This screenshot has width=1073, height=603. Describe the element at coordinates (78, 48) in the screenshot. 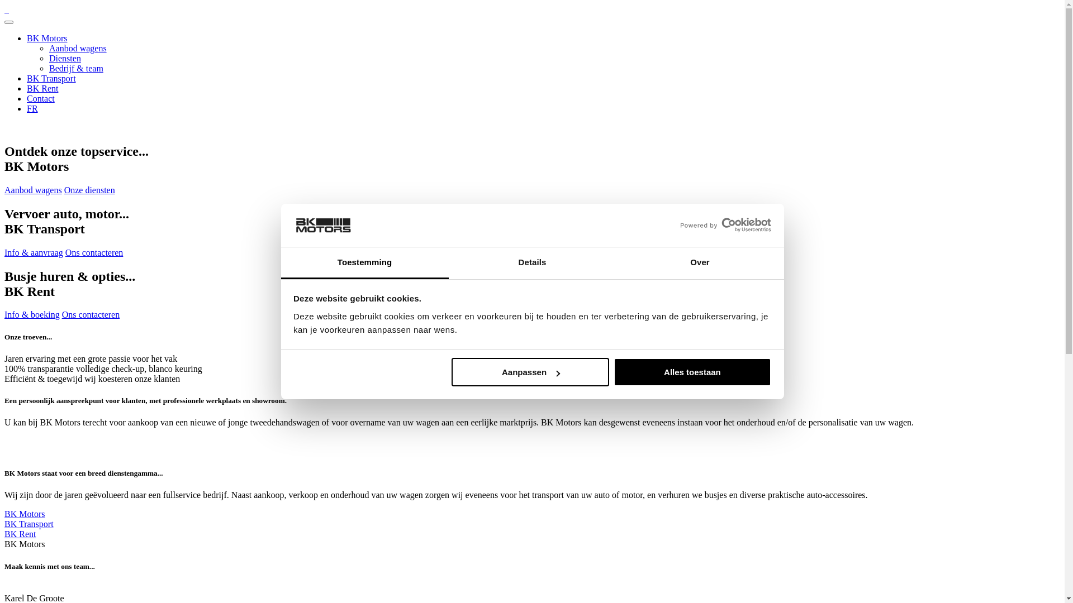

I see `Aanbod wagens` at that location.